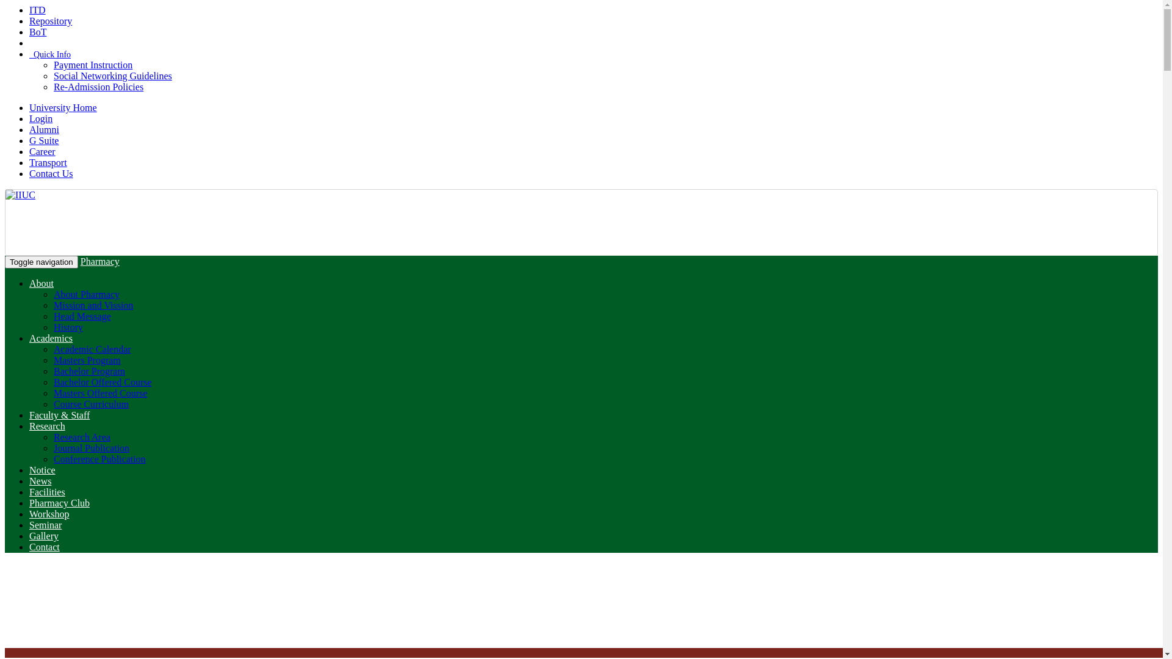 Image resolution: width=1172 pixels, height=659 pixels. What do you see at coordinates (44, 129) in the screenshot?
I see `Alumni` at bounding box center [44, 129].